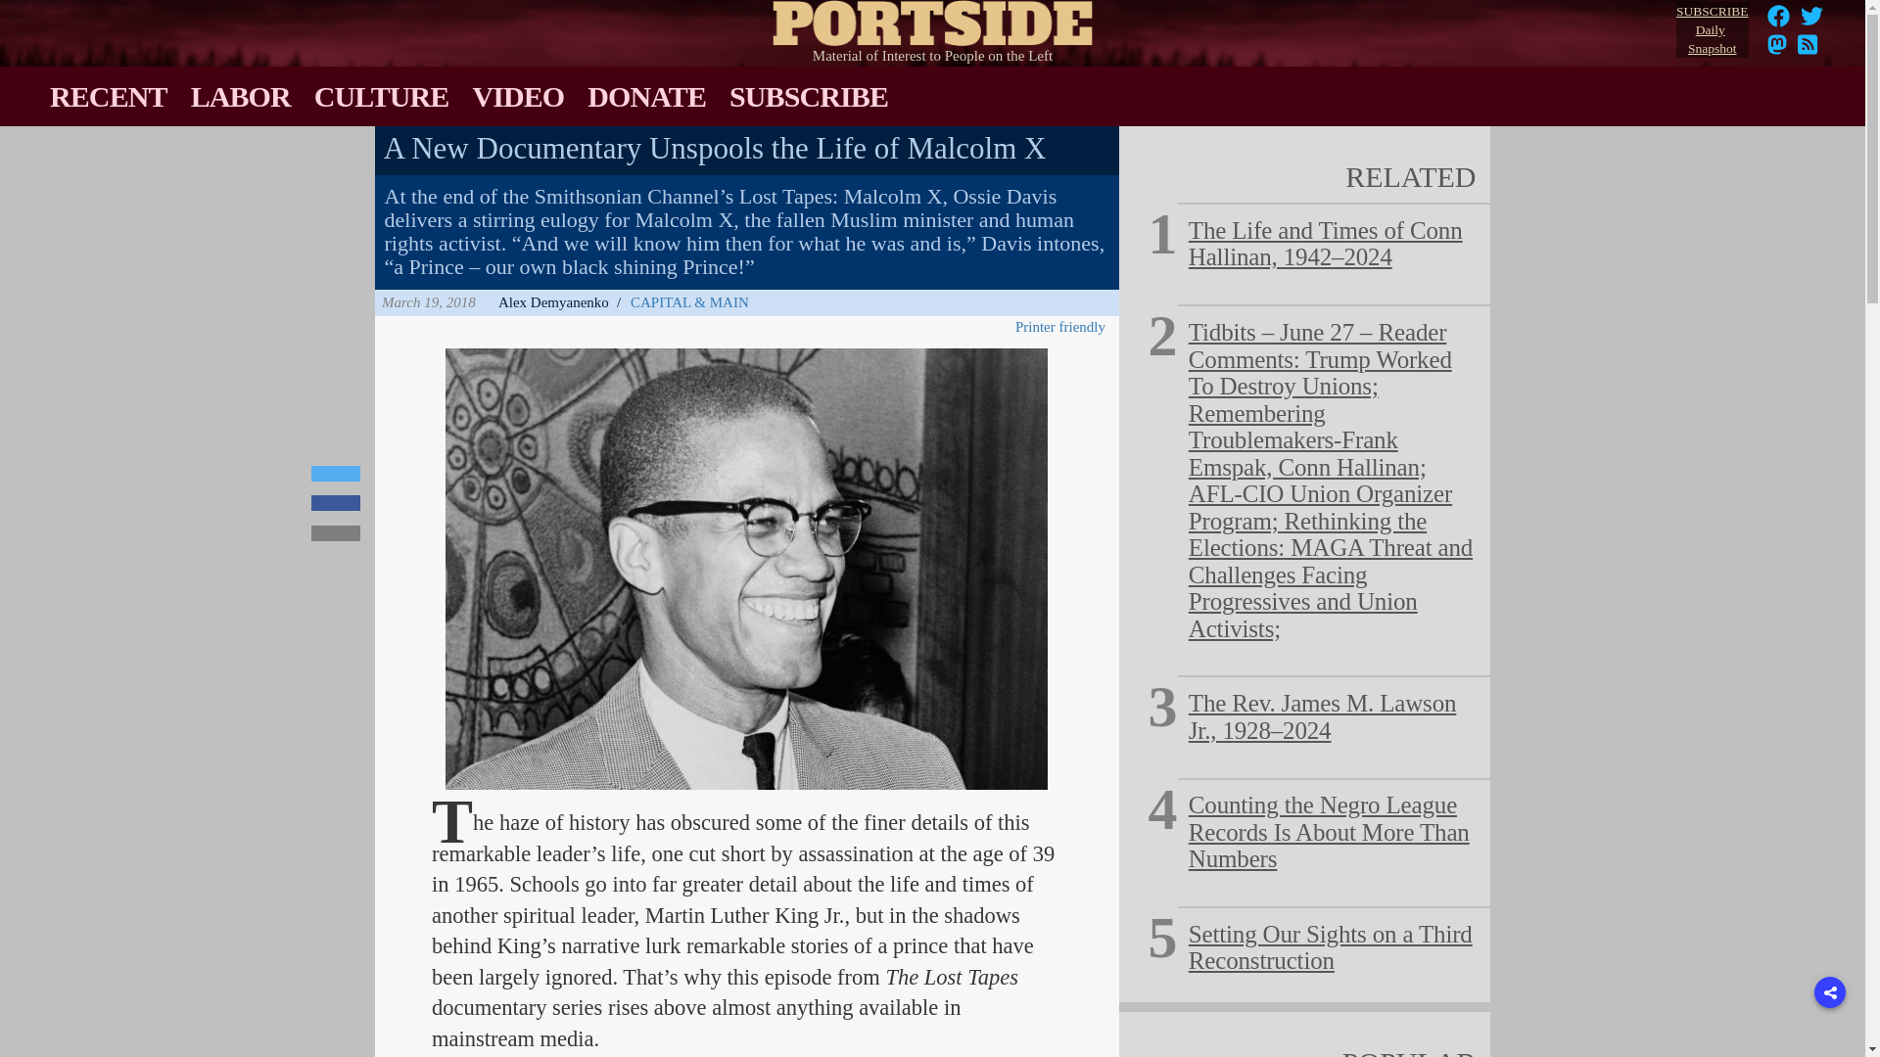 Image resolution: width=1880 pixels, height=1057 pixels. I want to click on CULTURE, so click(336, 474).